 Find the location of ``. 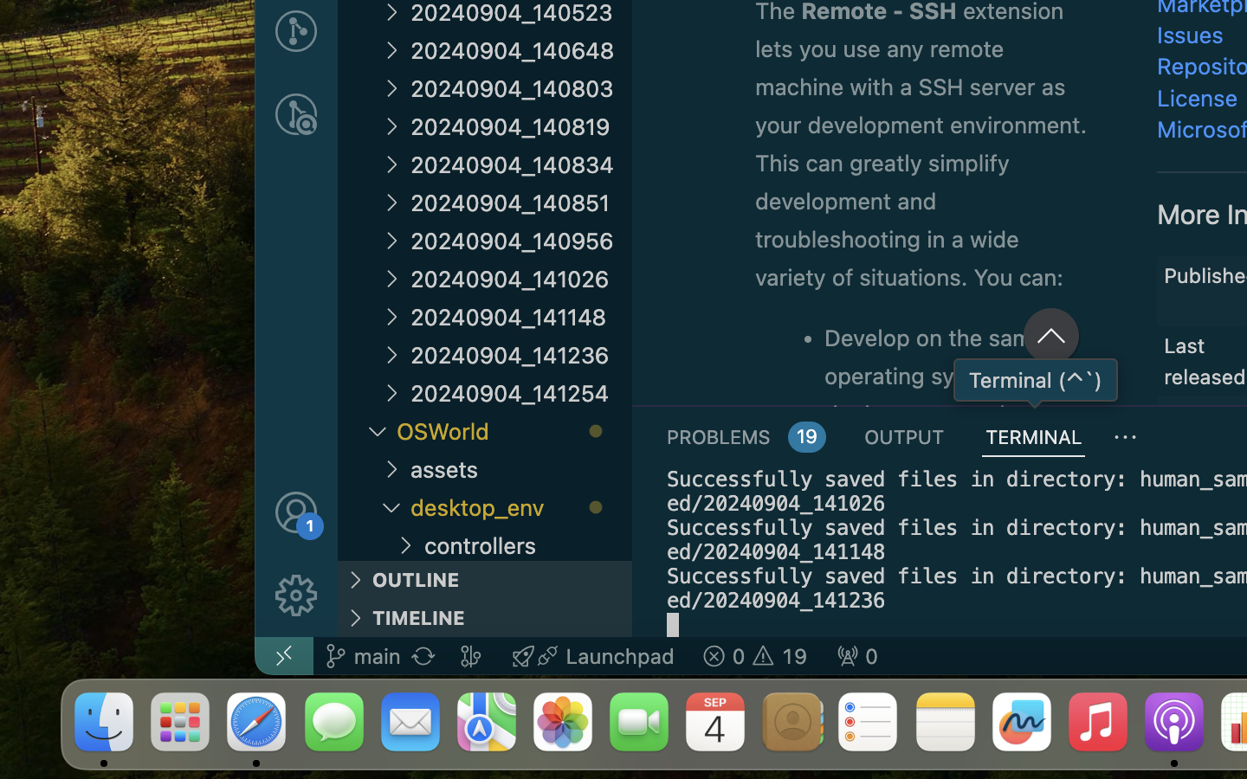

 is located at coordinates (1126, 438).